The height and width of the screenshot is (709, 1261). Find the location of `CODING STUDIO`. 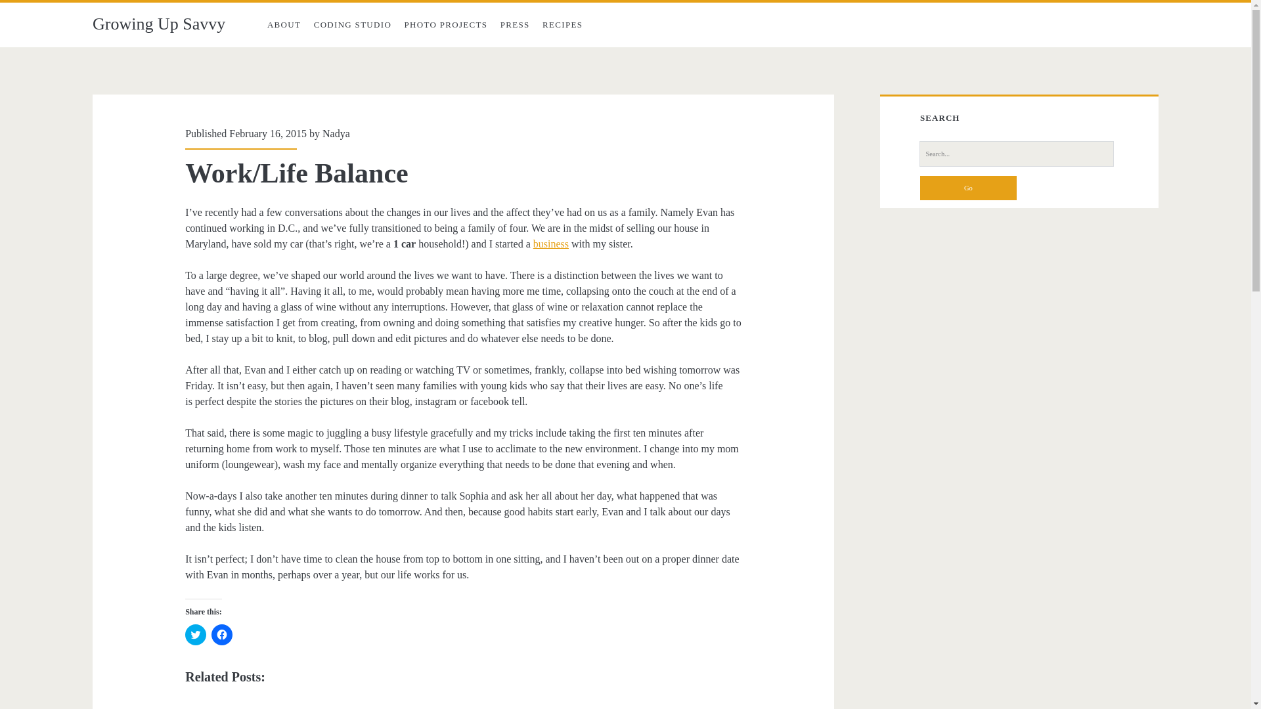

CODING STUDIO is located at coordinates (353, 25).